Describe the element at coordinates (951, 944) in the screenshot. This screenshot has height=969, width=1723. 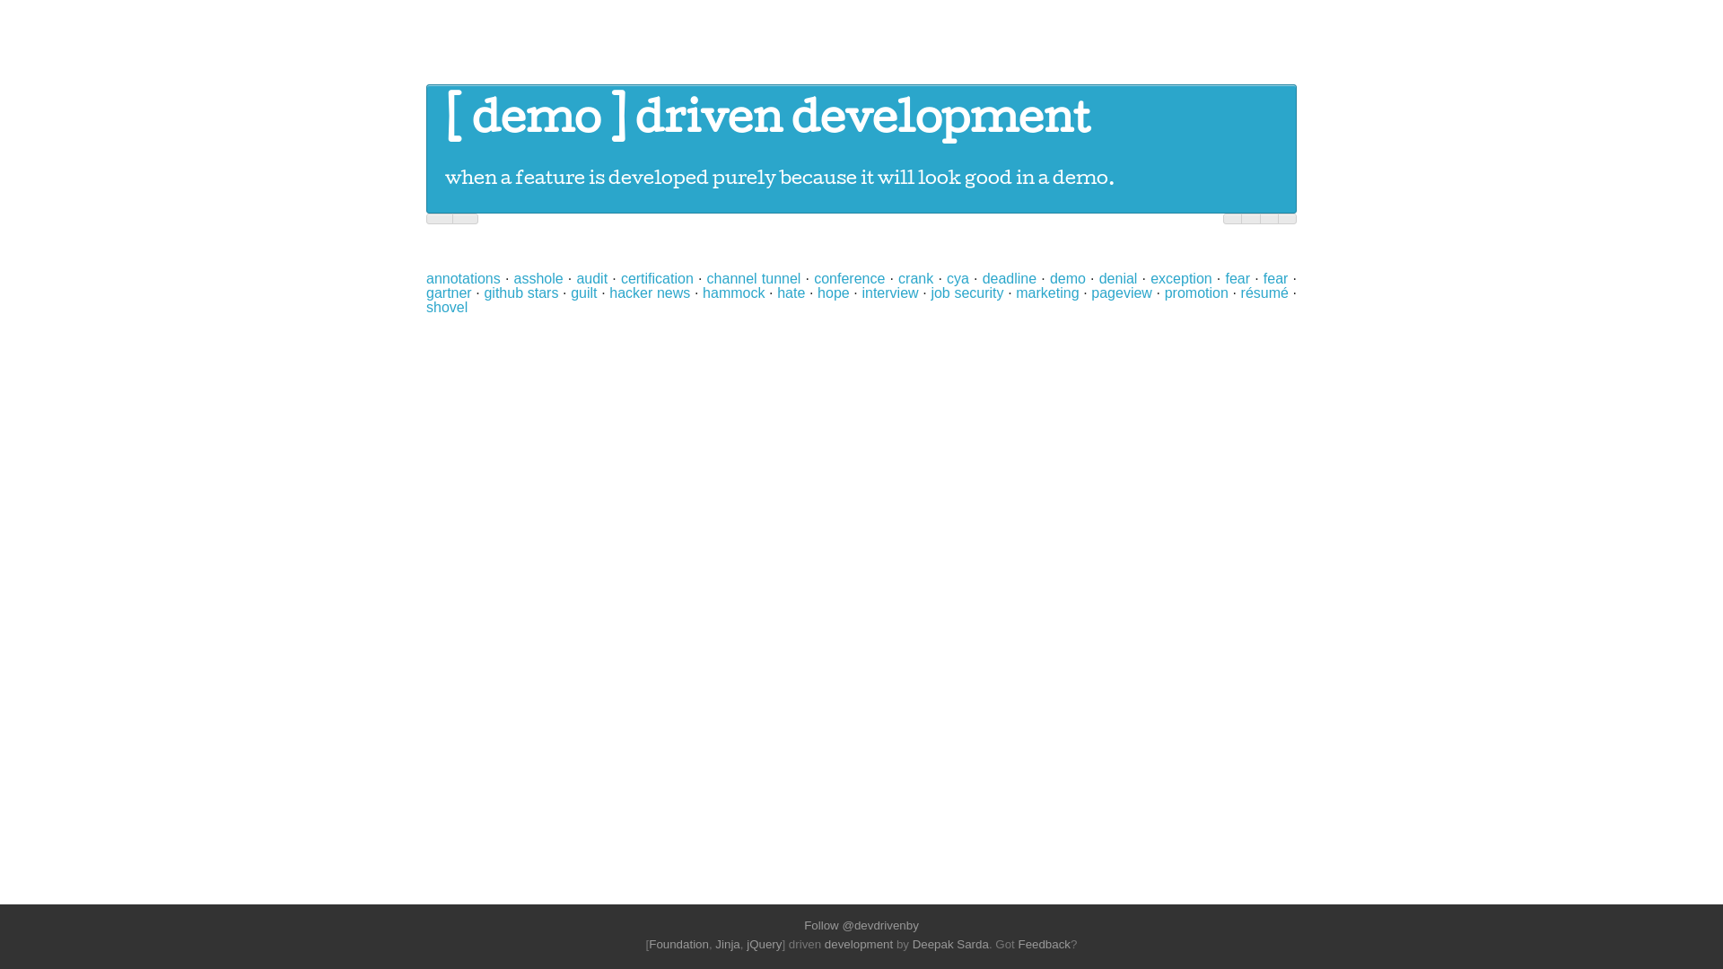
I see `Deepak Sarda` at that location.